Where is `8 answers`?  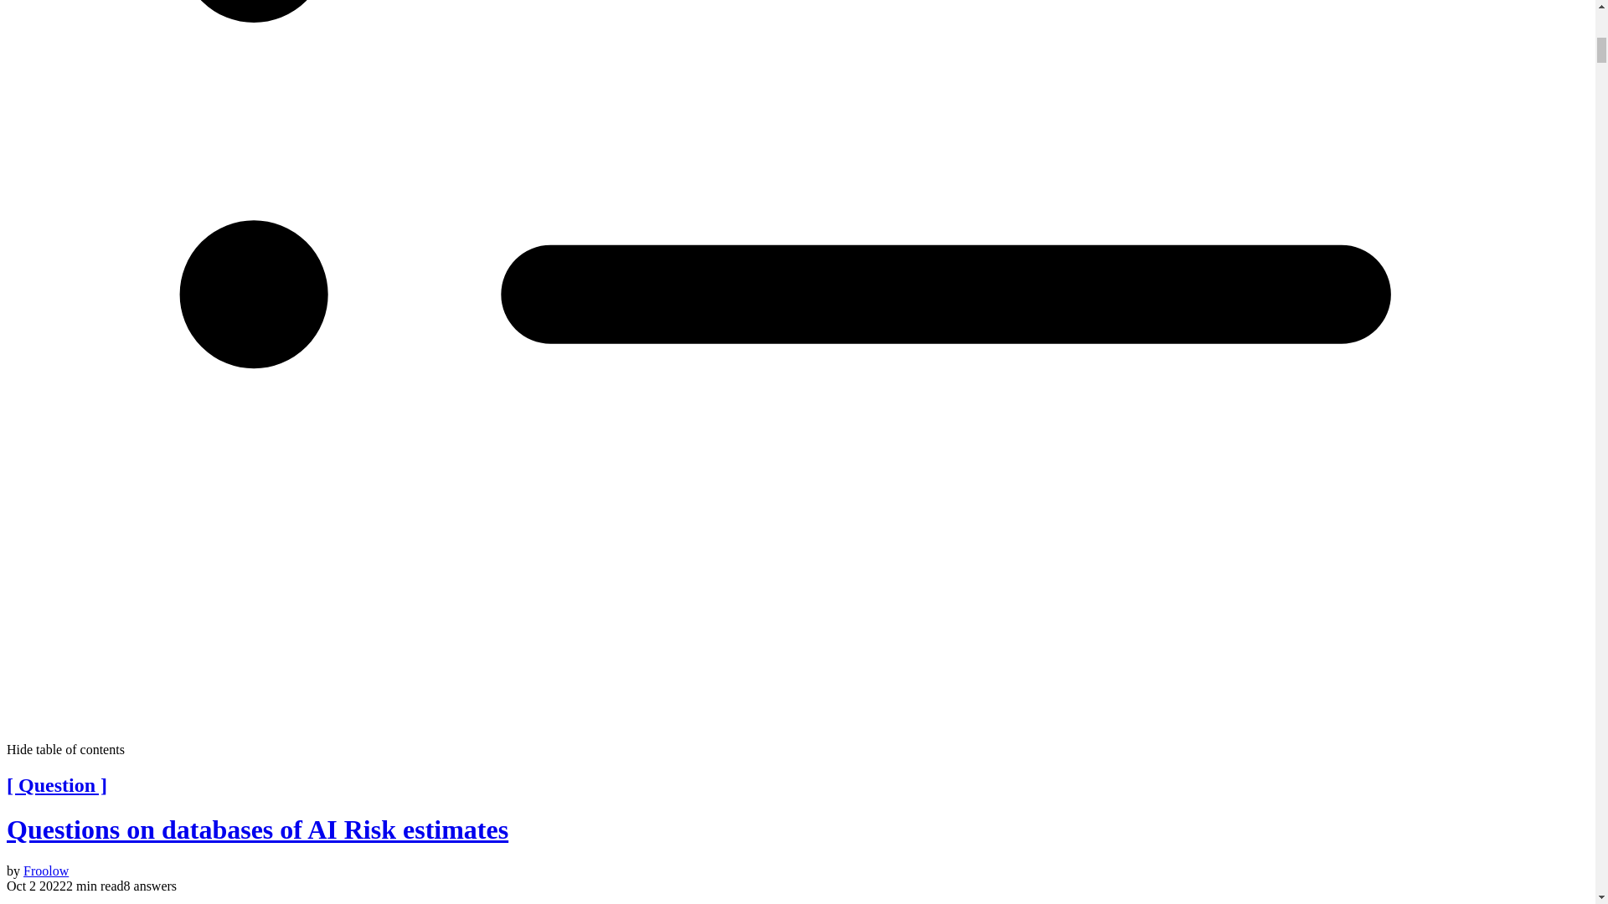
8 answers is located at coordinates (150, 886).